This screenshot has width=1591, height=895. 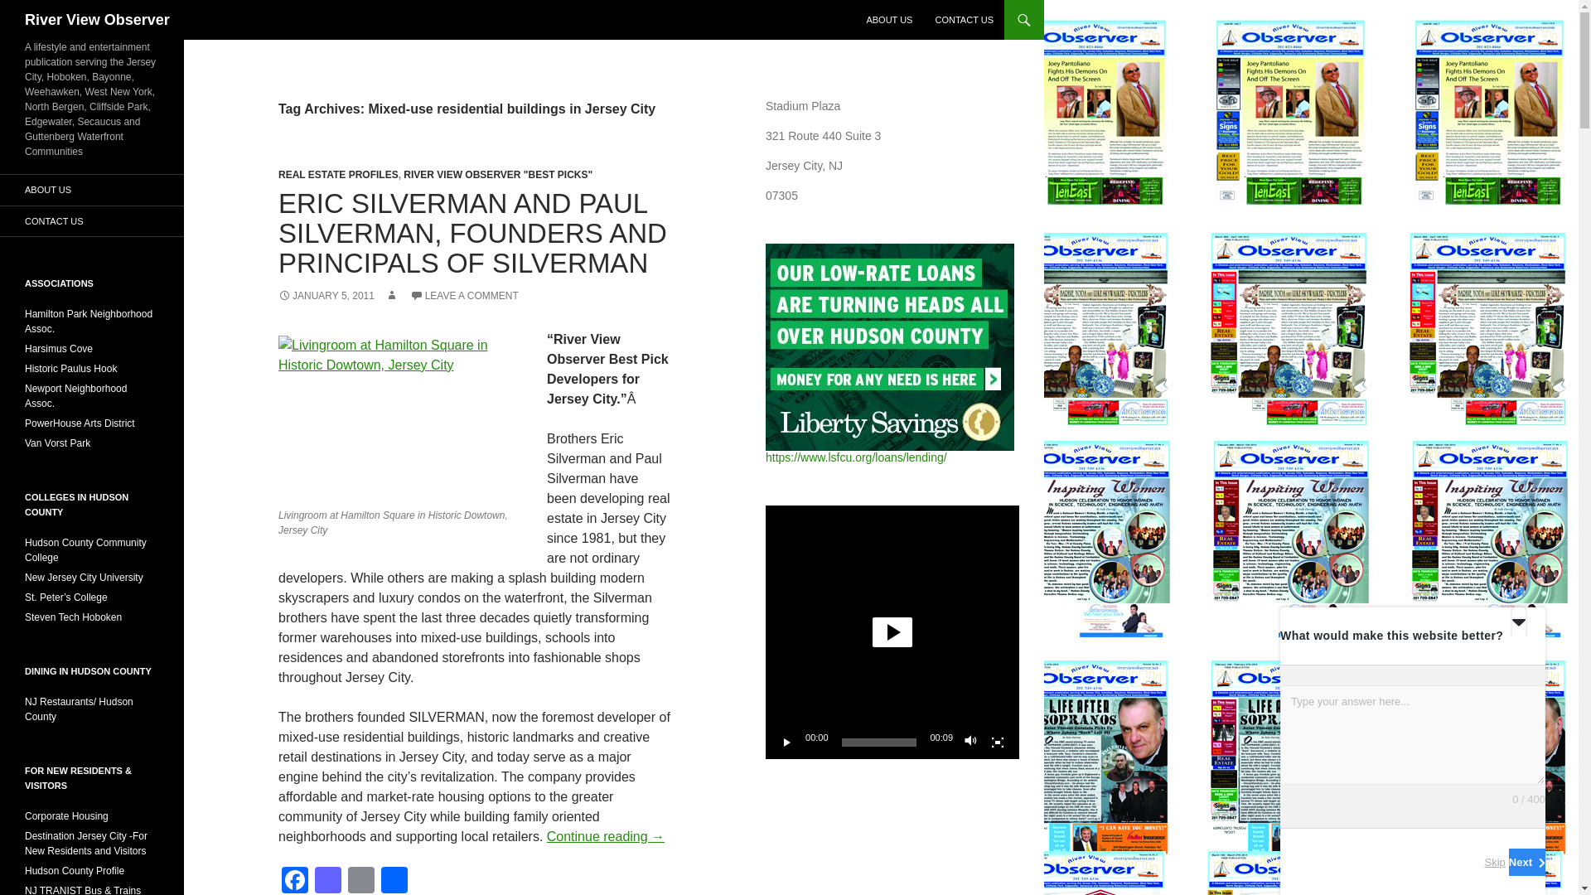 What do you see at coordinates (338, 175) in the screenshot?
I see `REAL ESTATE PROFILES` at bounding box center [338, 175].